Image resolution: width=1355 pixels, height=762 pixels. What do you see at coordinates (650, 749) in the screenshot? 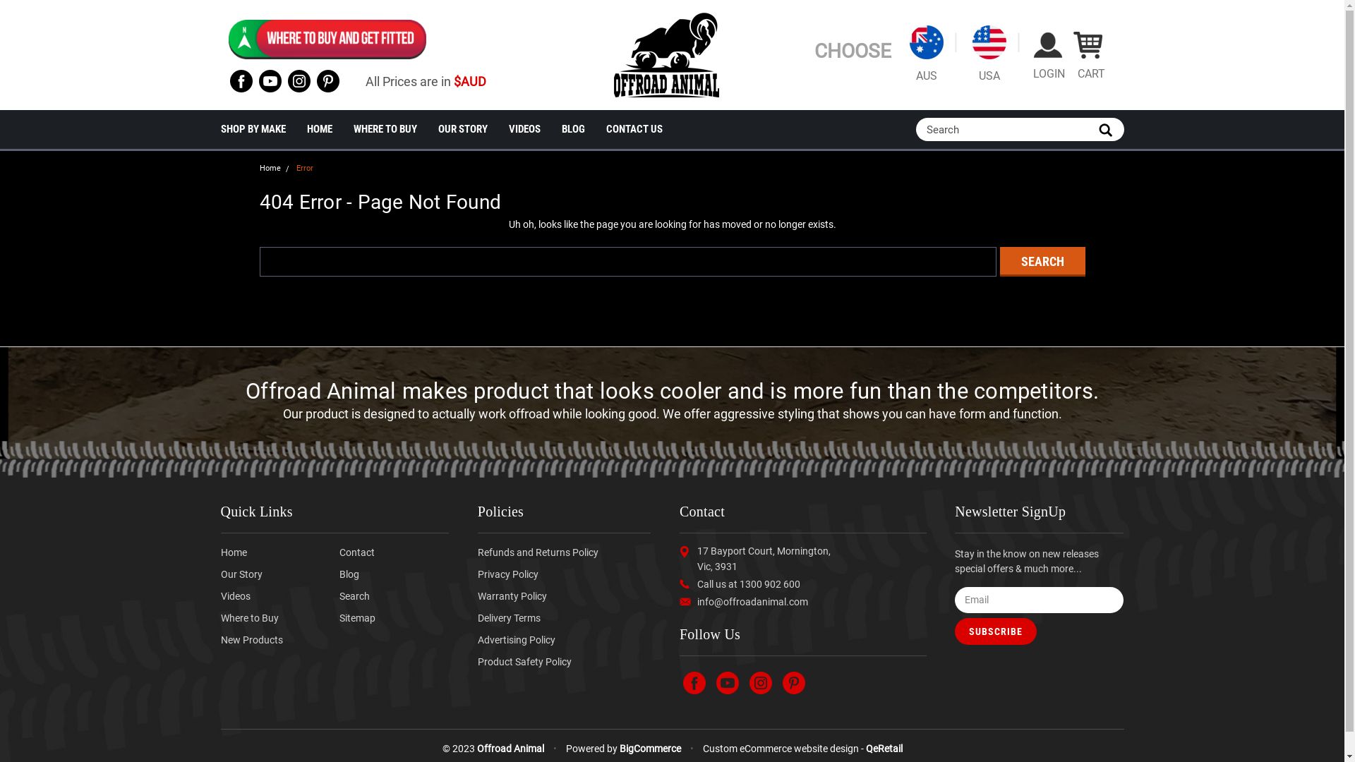
I see `BigCommerce` at bounding box center [650, 749].